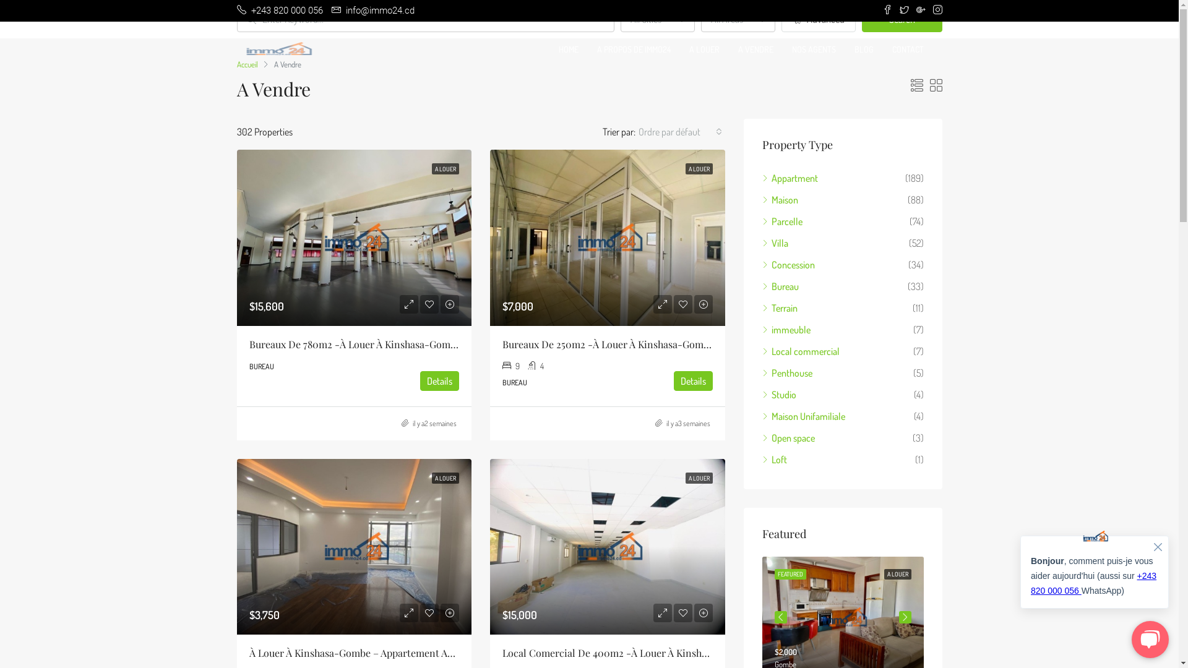 This screenshot has height=668, width=1188. What do you see at coordinates (902, 19) in the screenshot?
I see `Search` at bounding box center [902, 19].